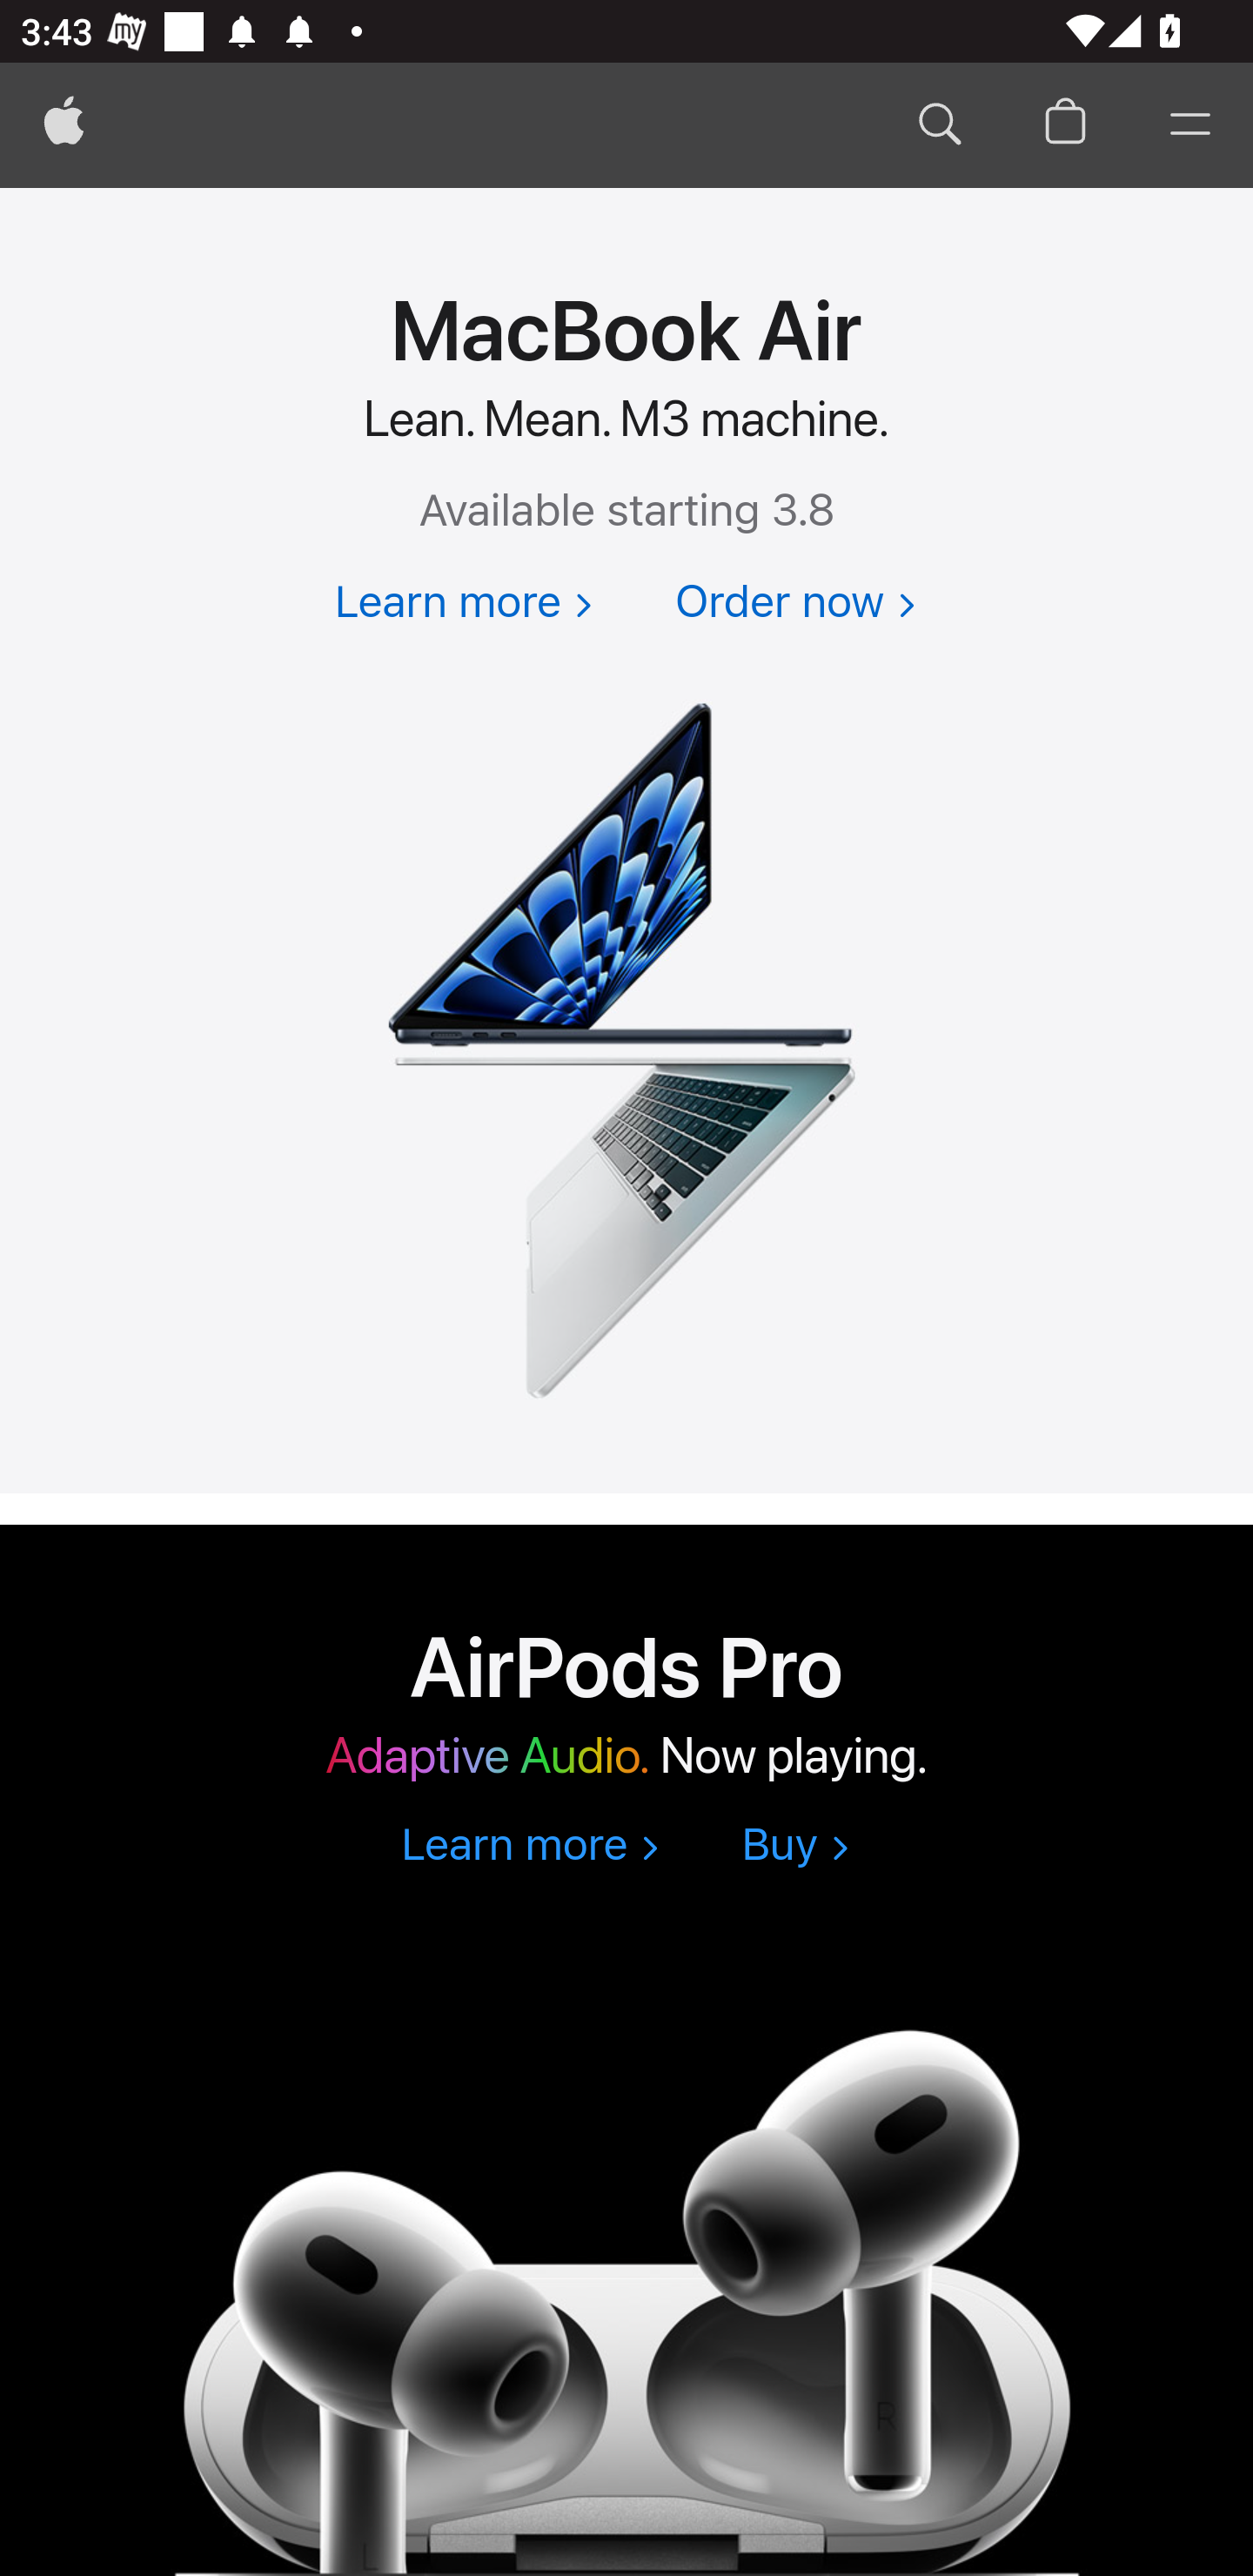 This screenshot has height=2576, width=1253. I want to click on Search apple.com, so click(940, 125).